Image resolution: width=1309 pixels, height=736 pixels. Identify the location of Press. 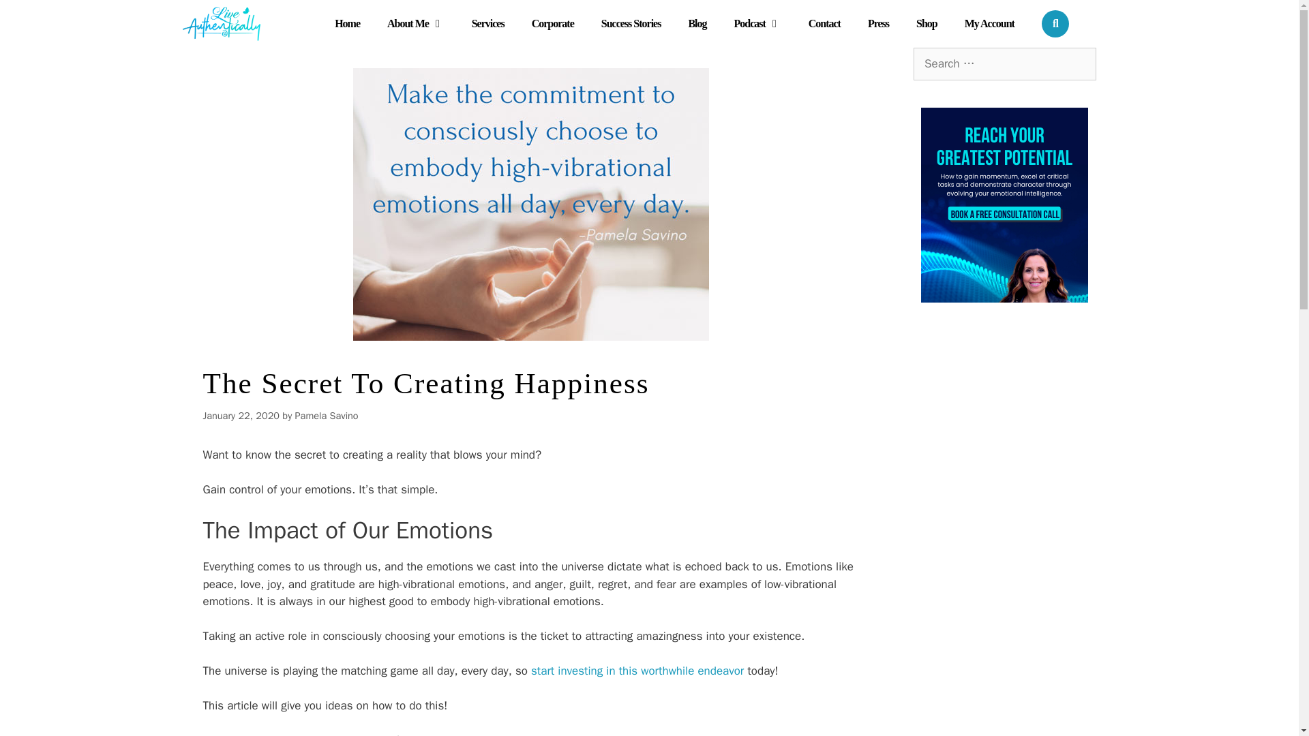
(878, 23).